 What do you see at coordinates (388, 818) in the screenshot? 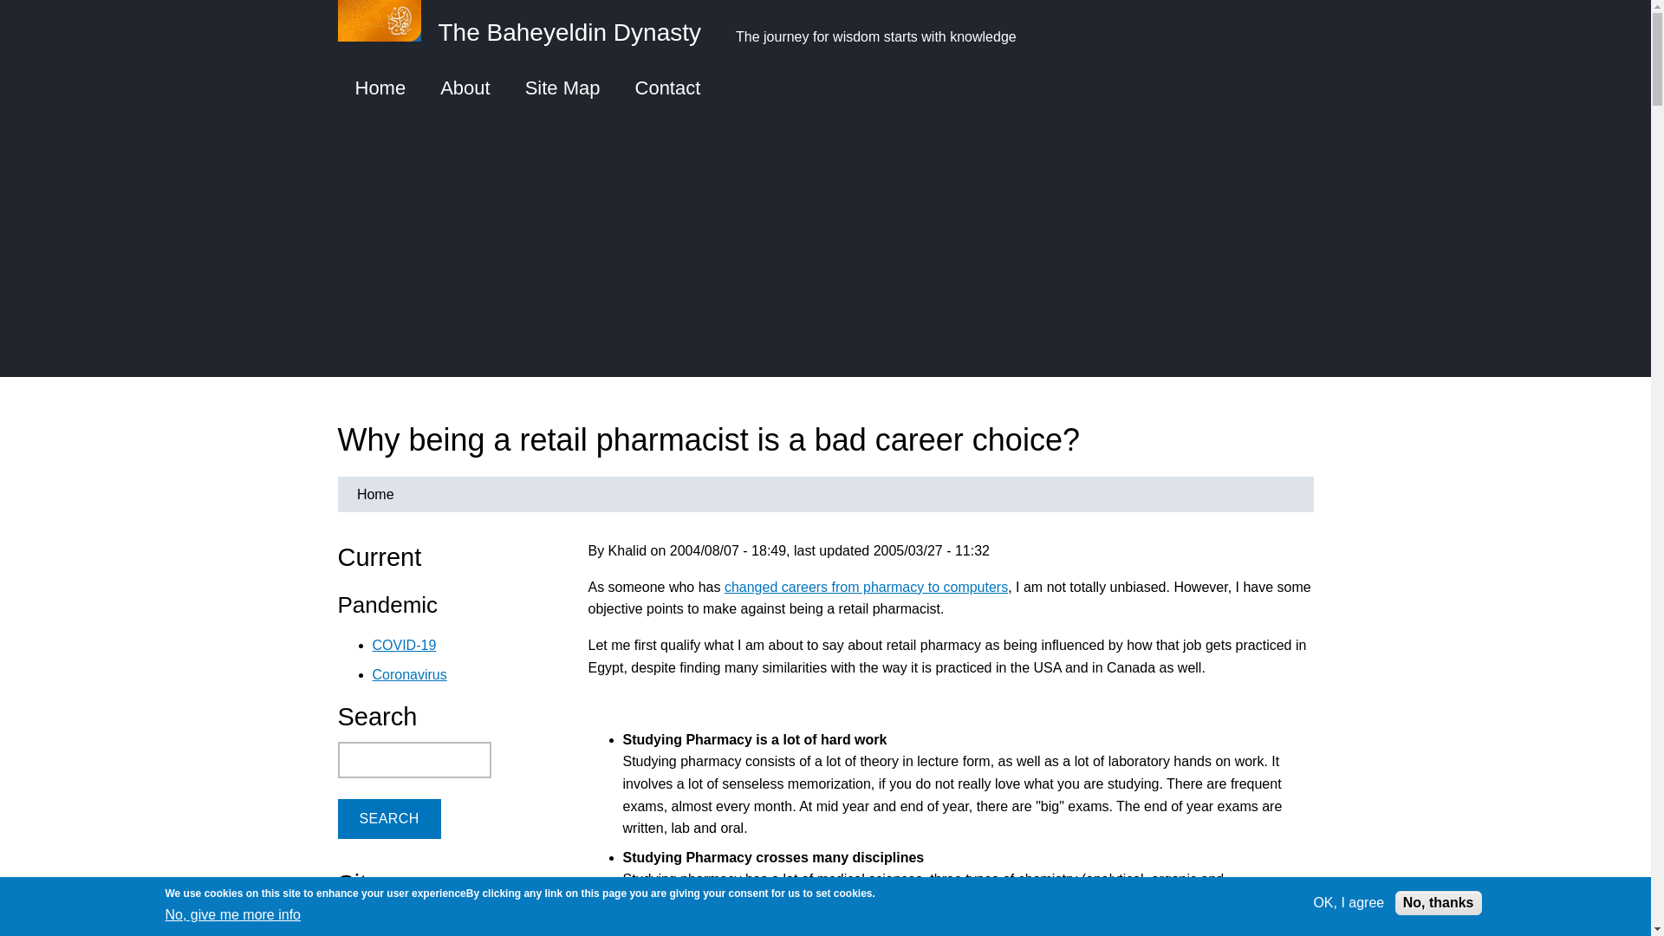
I see `Search` at bounding box center [388, 818].